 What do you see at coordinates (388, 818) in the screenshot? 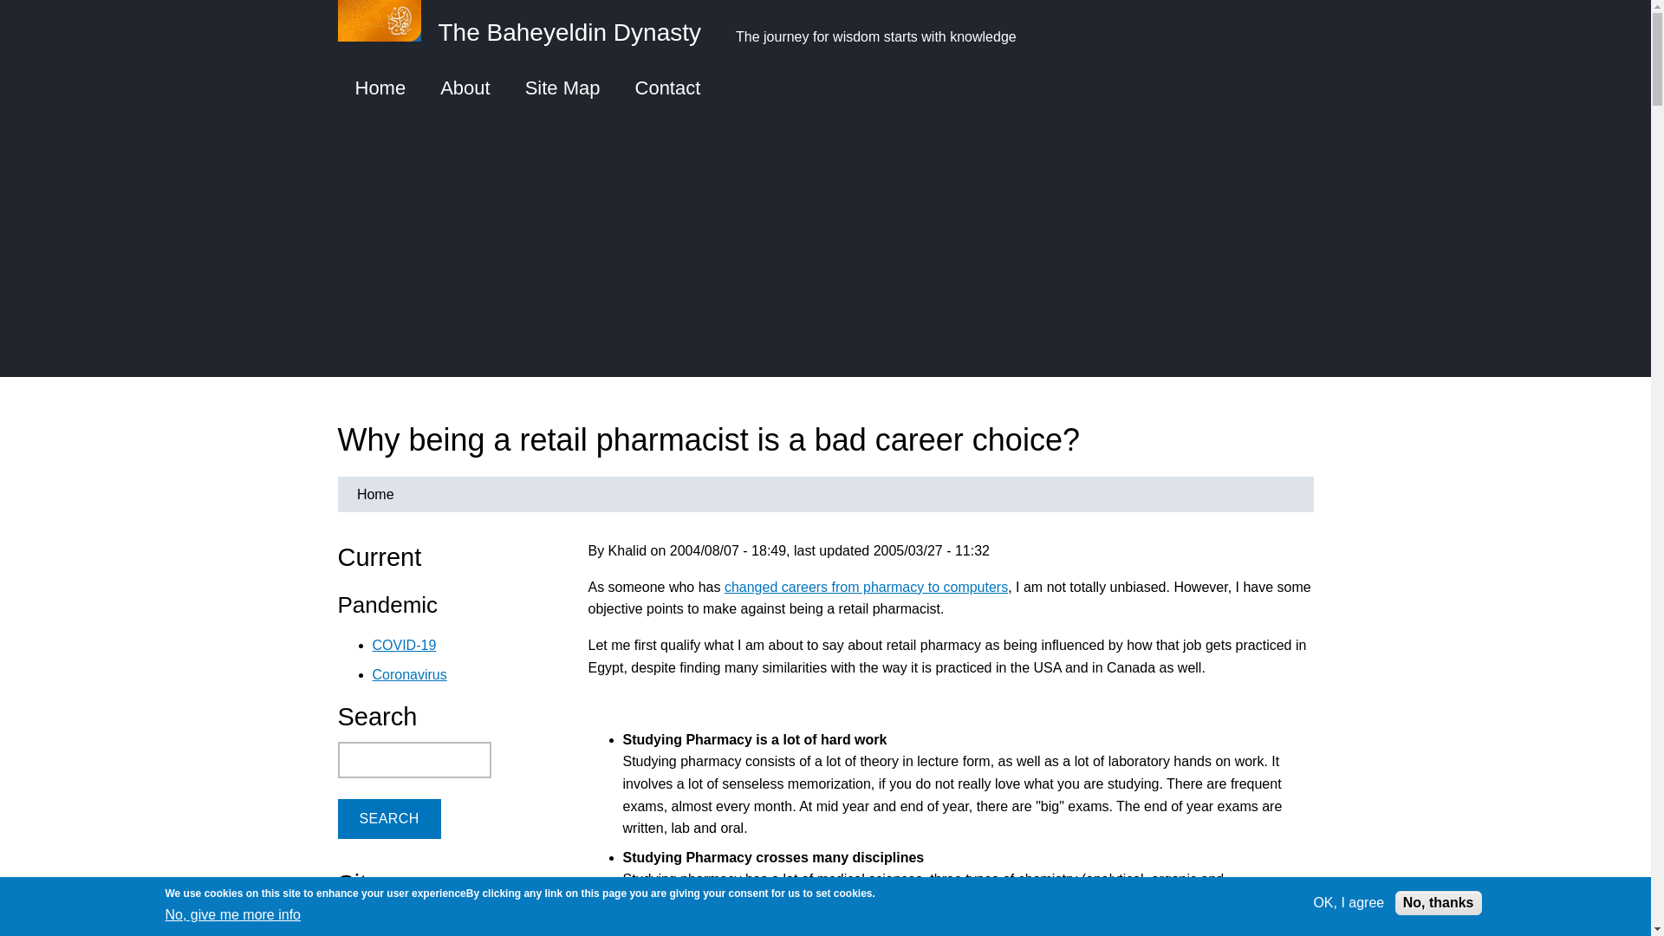
I see `Search` at bounding box center [388, 818].